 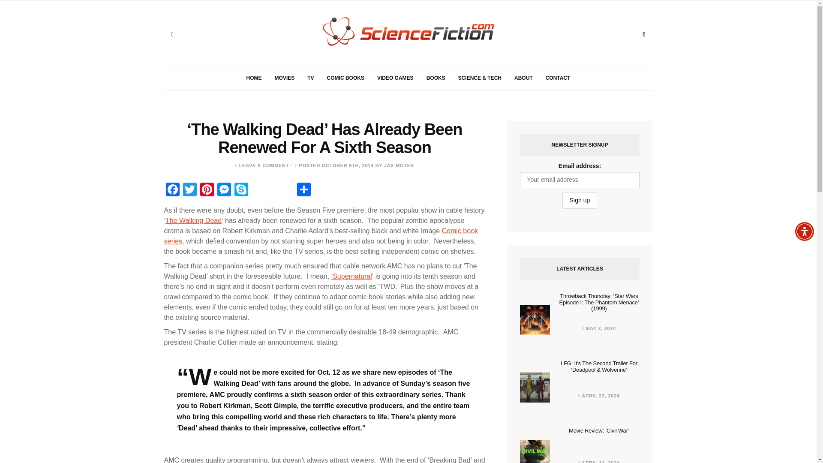 What do you see at coordinates (523, 78) in the screenshot?
I see `ABOUT` at bounding box center [523, 78].